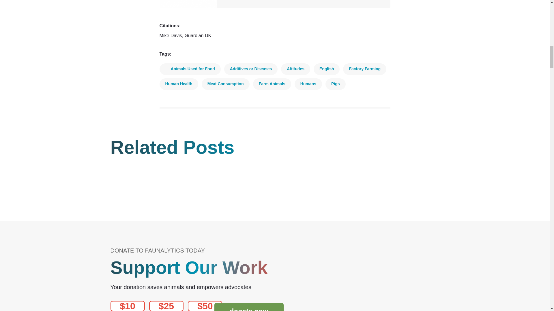  What do you see at coordinates (248, 307) in the screenshot?
I see `DONATE NOW` at bounding box center [248, 307].